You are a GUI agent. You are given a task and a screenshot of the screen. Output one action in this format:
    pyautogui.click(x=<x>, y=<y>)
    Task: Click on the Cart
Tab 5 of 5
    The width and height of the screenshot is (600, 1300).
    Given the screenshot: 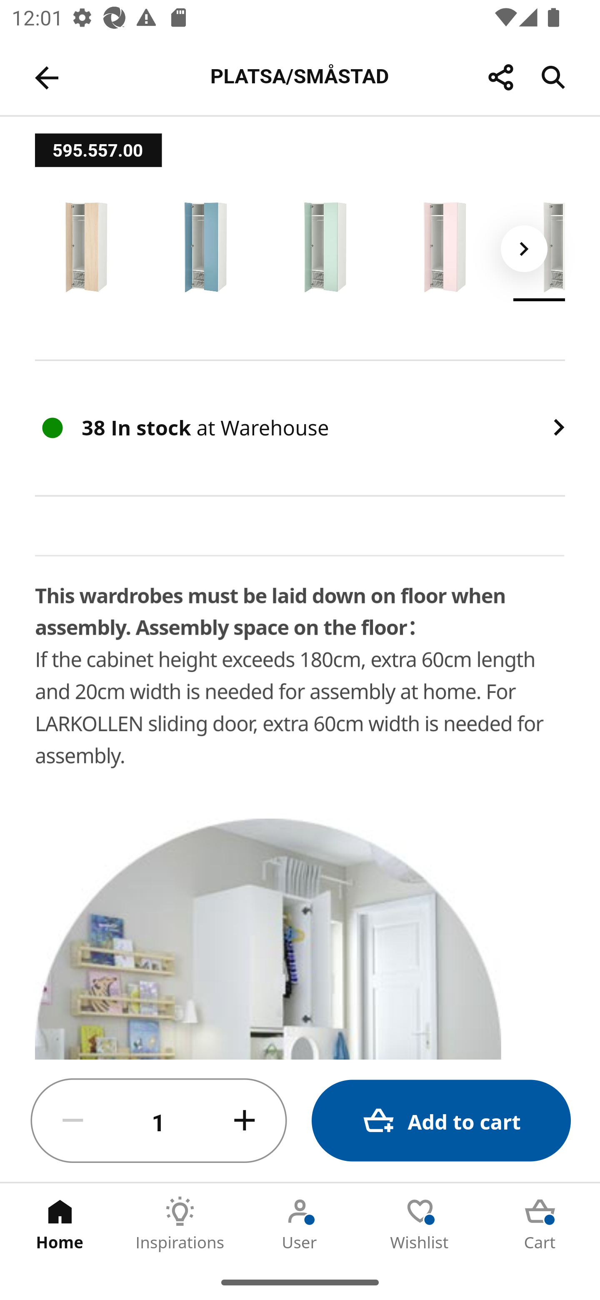 What is the action you would take?
    pyautogui.click(x=540, y=1224)
    